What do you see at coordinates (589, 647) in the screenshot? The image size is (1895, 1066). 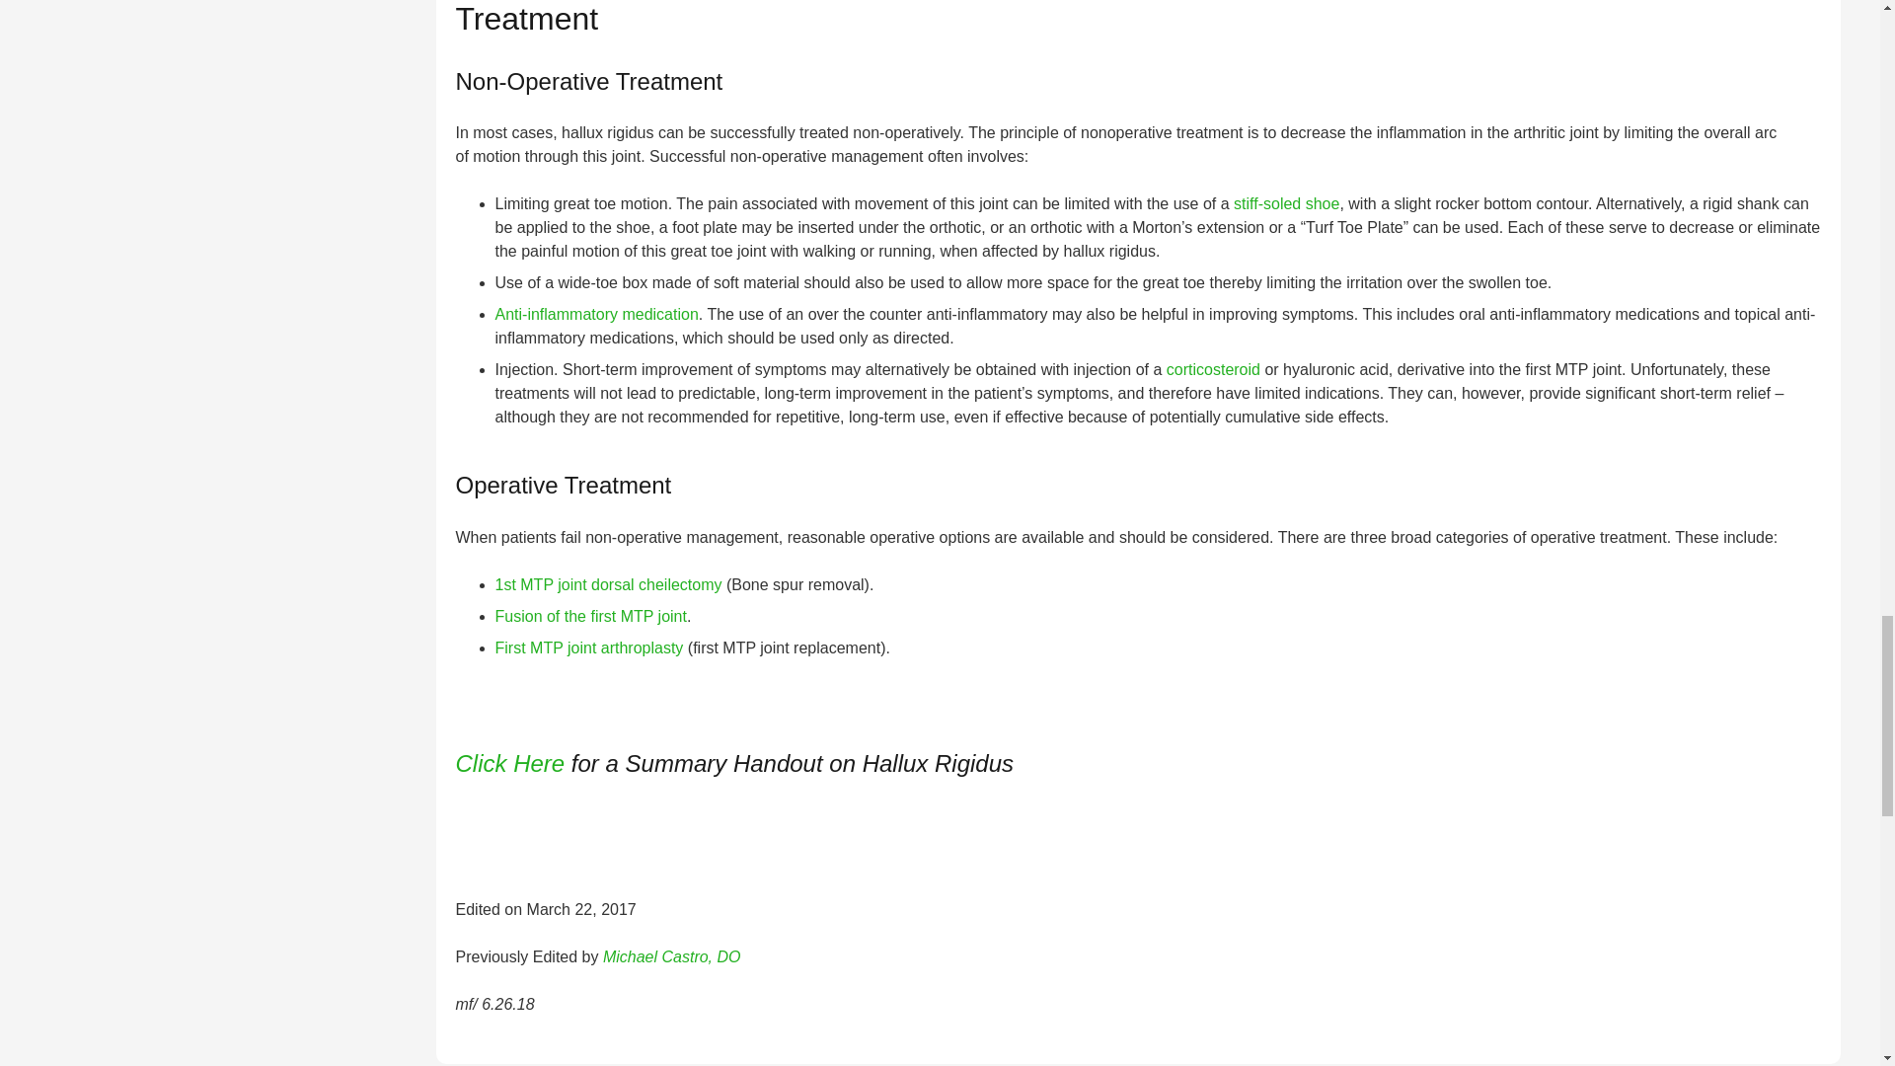 I see `First MTP joint arthroplasty` at bounding box center [589, 647].